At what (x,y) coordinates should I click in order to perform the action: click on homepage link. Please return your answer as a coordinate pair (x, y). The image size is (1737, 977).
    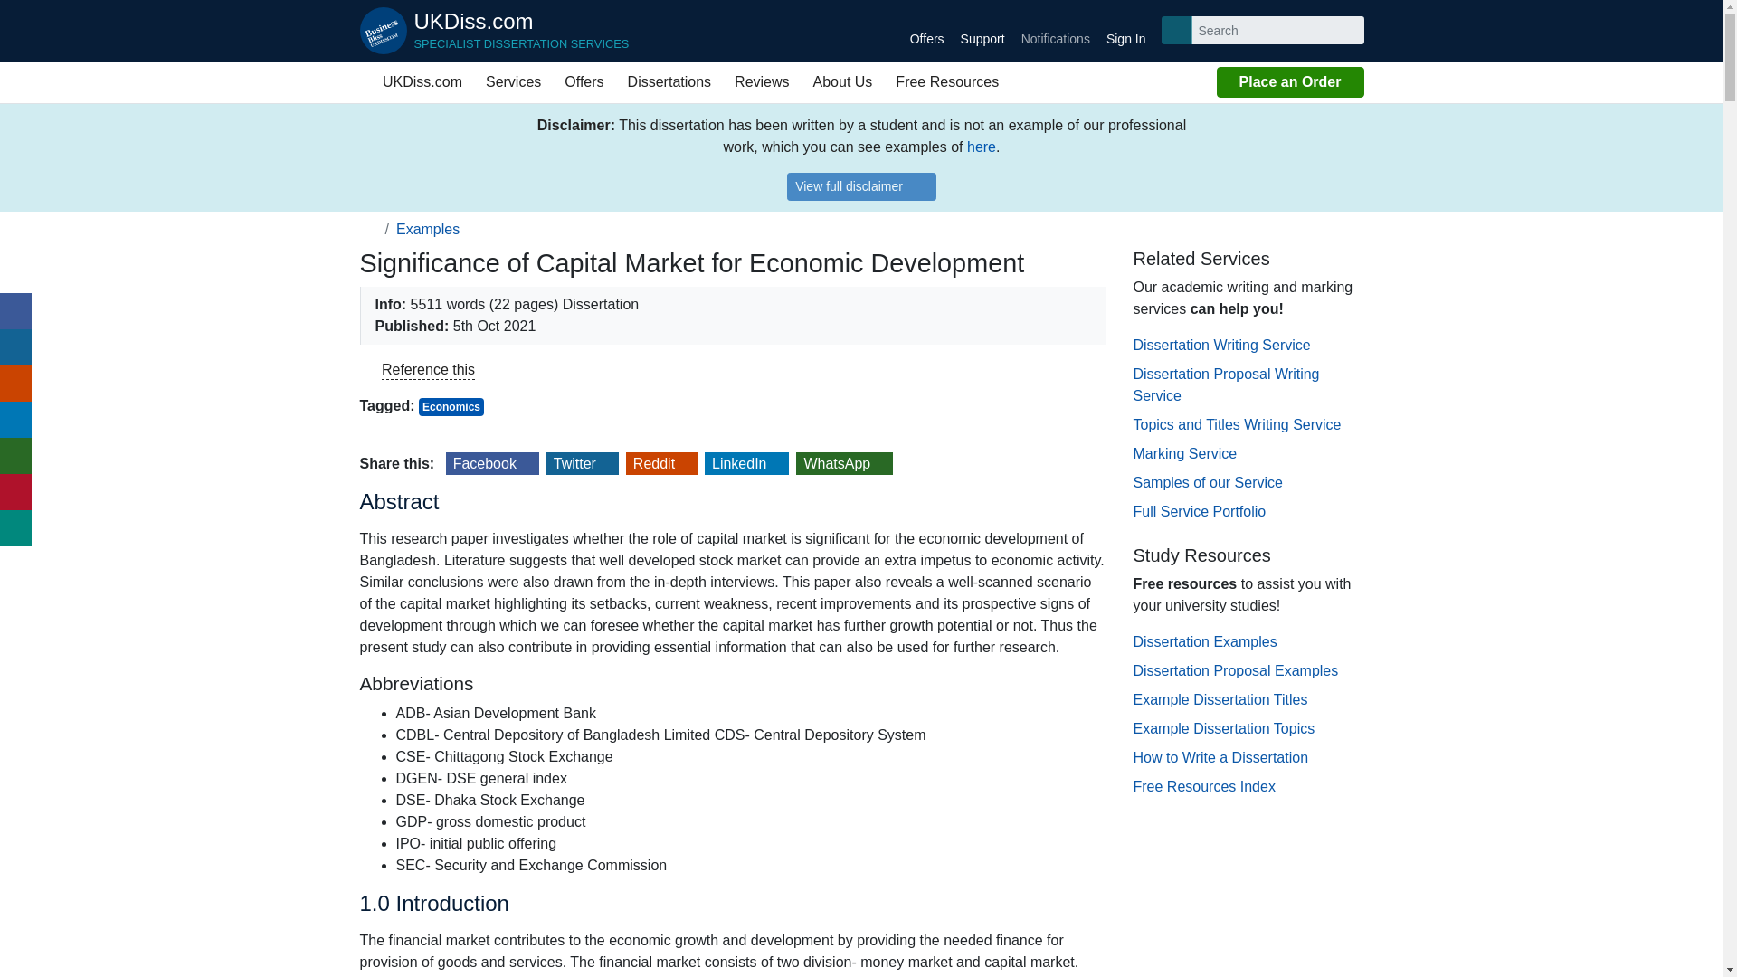
    Looking at the image, I should click on (513, 82).